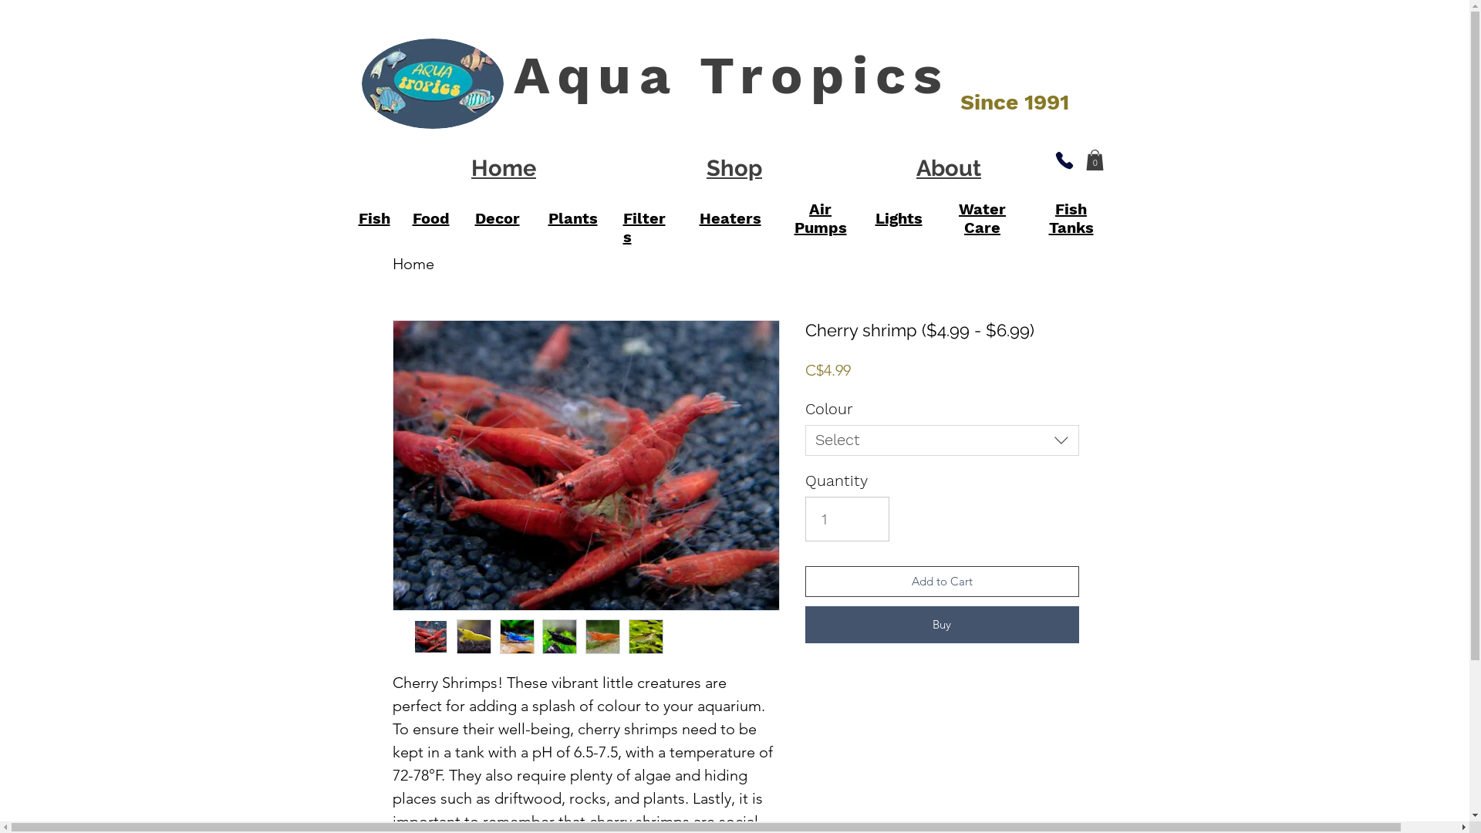 This screenshot has height=833, width=1481. What do you see at coordinates (943, 582) in the screenshot?
I see `Add to Cart` at bounding box center [943, 582].